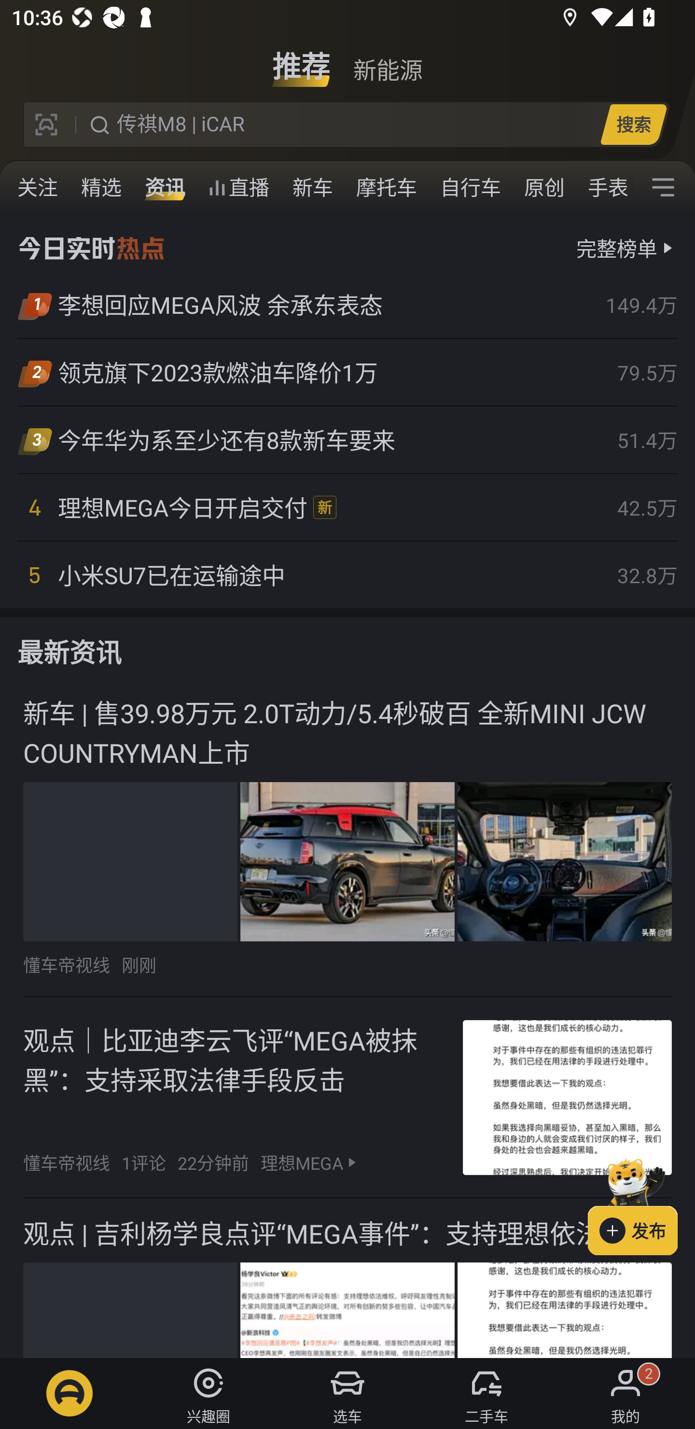 This screenshot has width=695, height=1429. Describe the element at coordinates (302, 1163) in the screenshot. I see `理想MEGA` at that location.